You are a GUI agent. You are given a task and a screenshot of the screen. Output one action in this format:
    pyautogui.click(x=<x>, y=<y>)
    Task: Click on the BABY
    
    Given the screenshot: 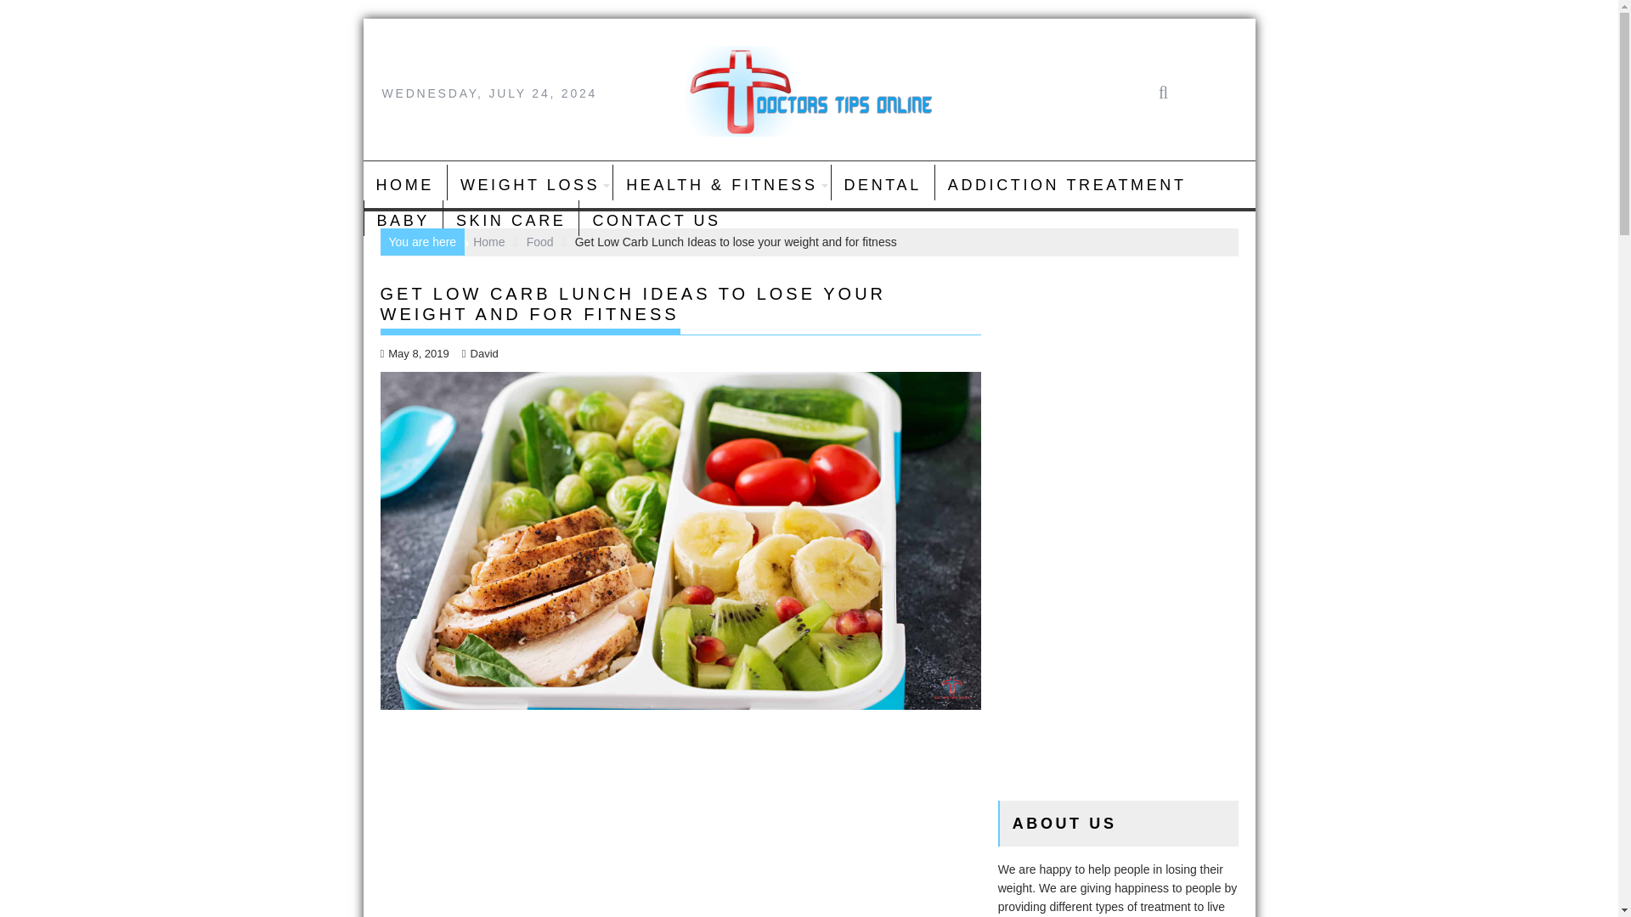 What is the action you would take?
    pyautogui.click(x=403, y=221)
    